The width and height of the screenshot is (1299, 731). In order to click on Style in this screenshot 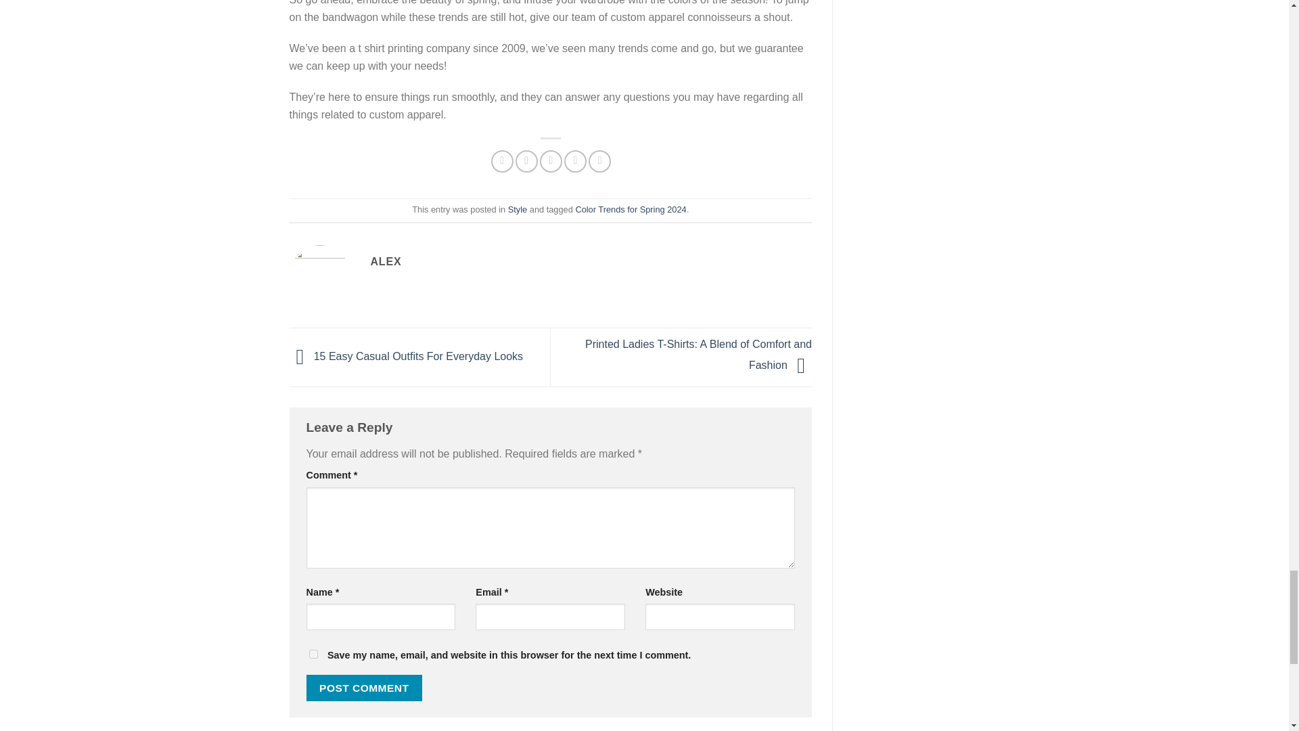, I will do `click(517, 210)`.